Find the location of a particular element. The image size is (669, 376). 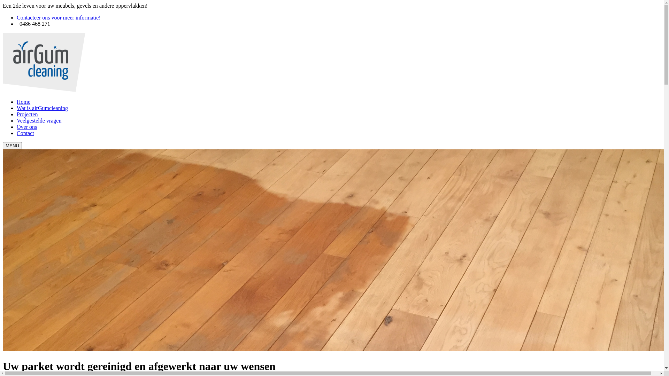

Contact is located at coordinates (25, 133).